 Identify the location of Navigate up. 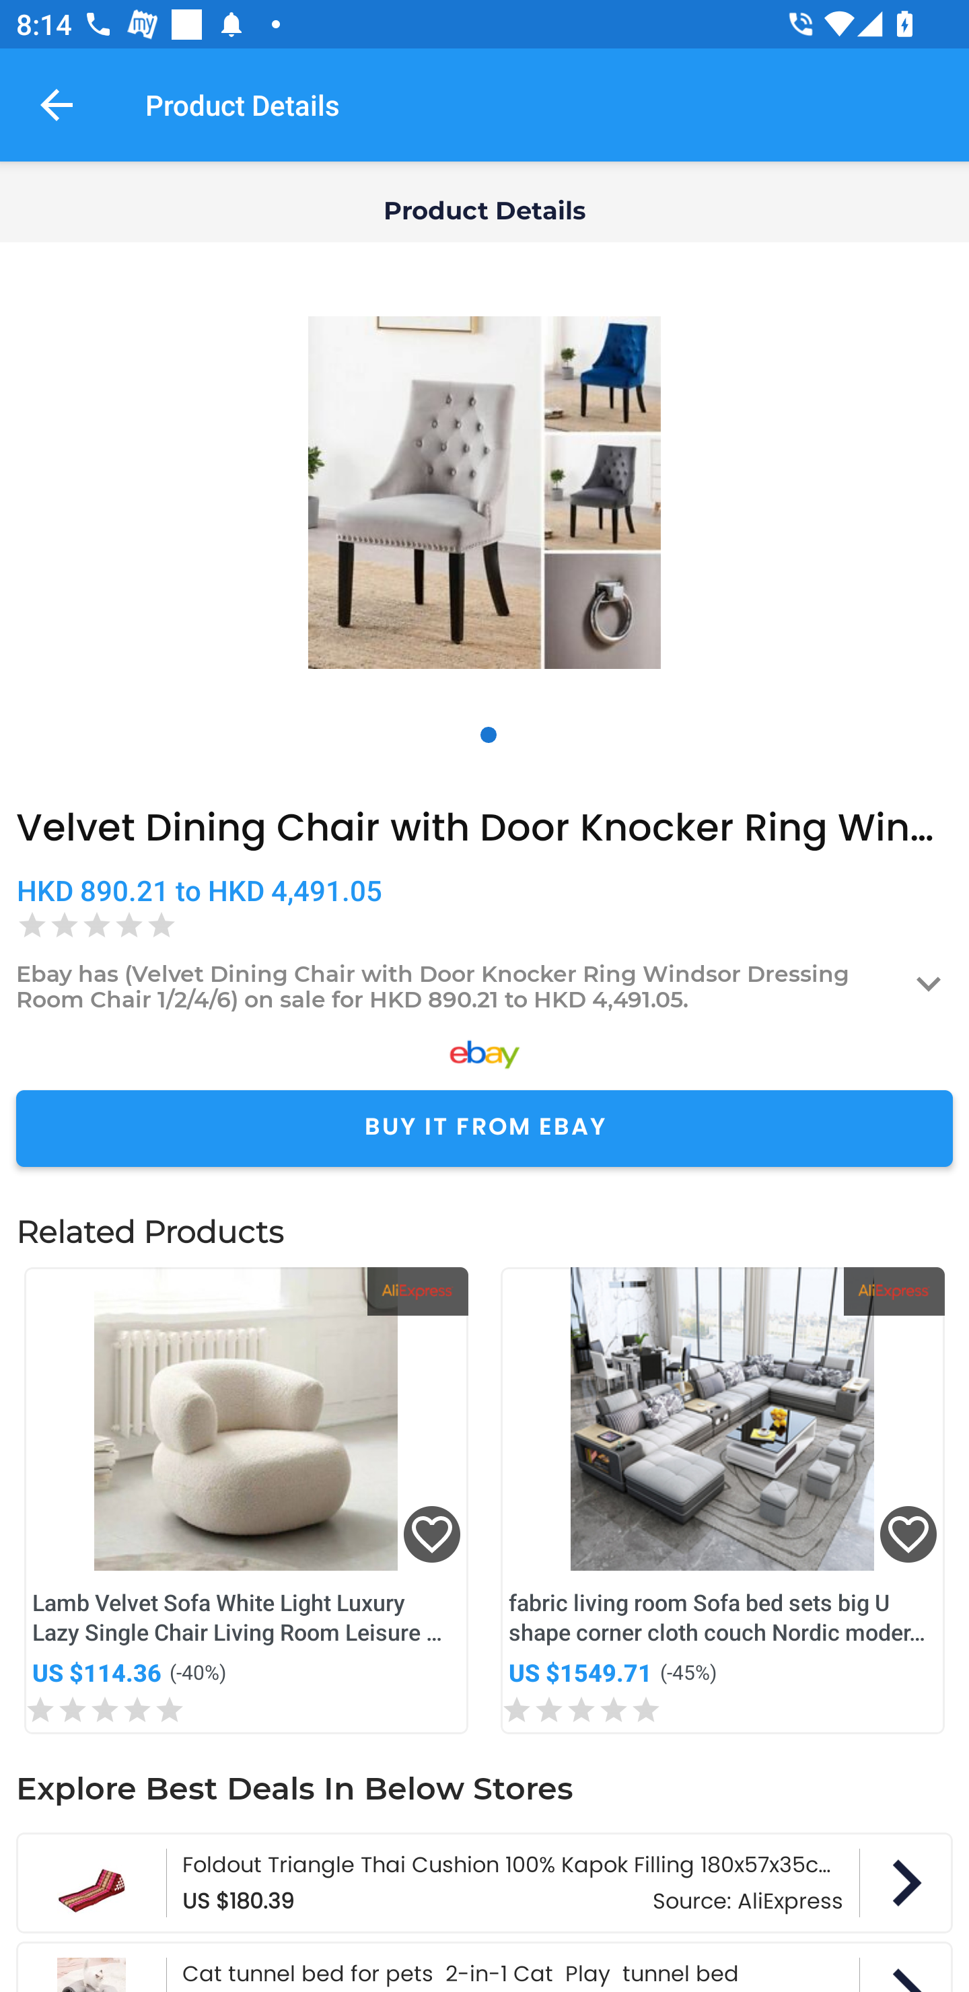
(57, 104).